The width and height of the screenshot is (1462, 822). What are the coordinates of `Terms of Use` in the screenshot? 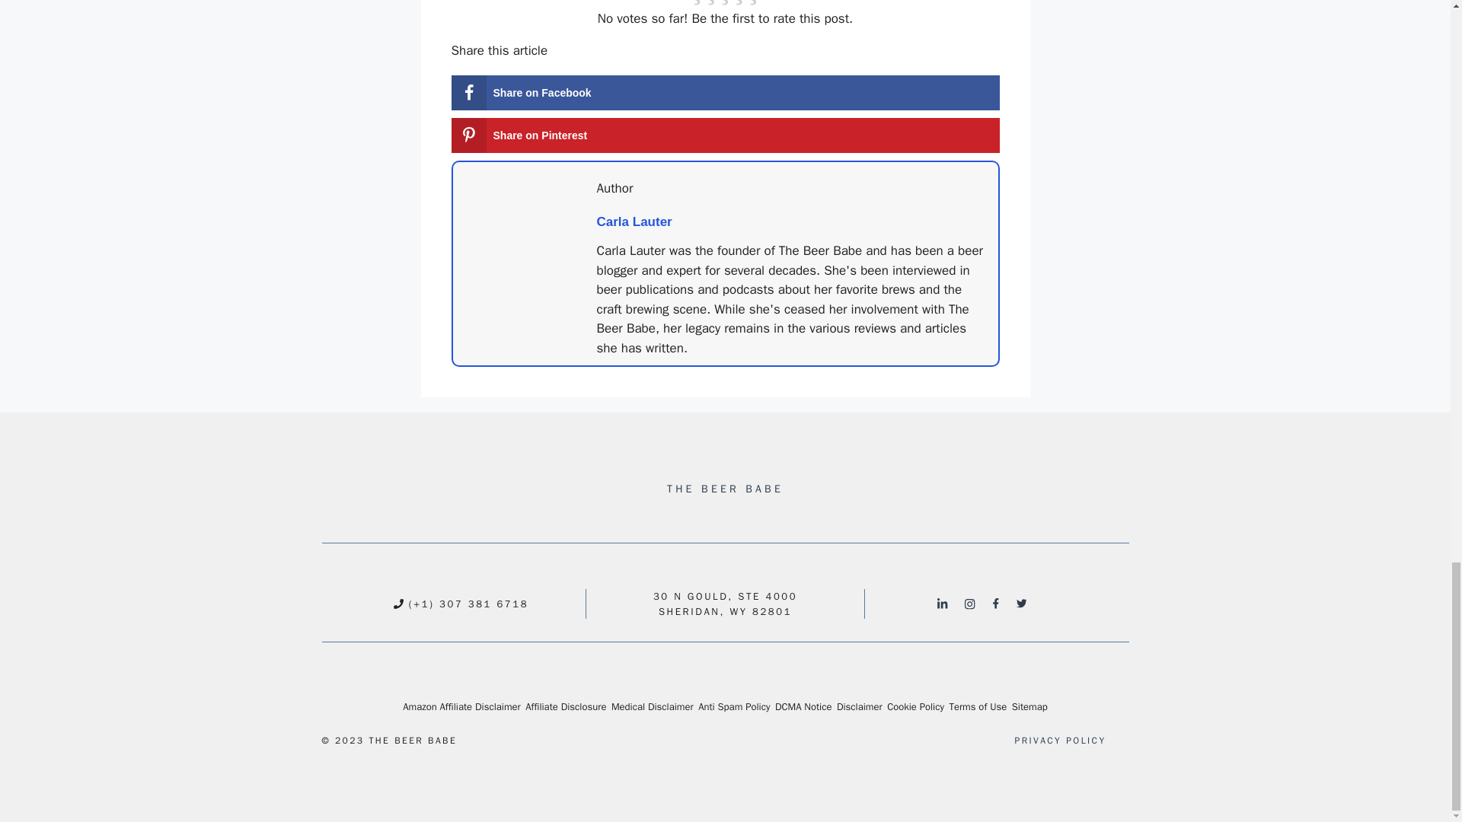 It's located at (978, 706).